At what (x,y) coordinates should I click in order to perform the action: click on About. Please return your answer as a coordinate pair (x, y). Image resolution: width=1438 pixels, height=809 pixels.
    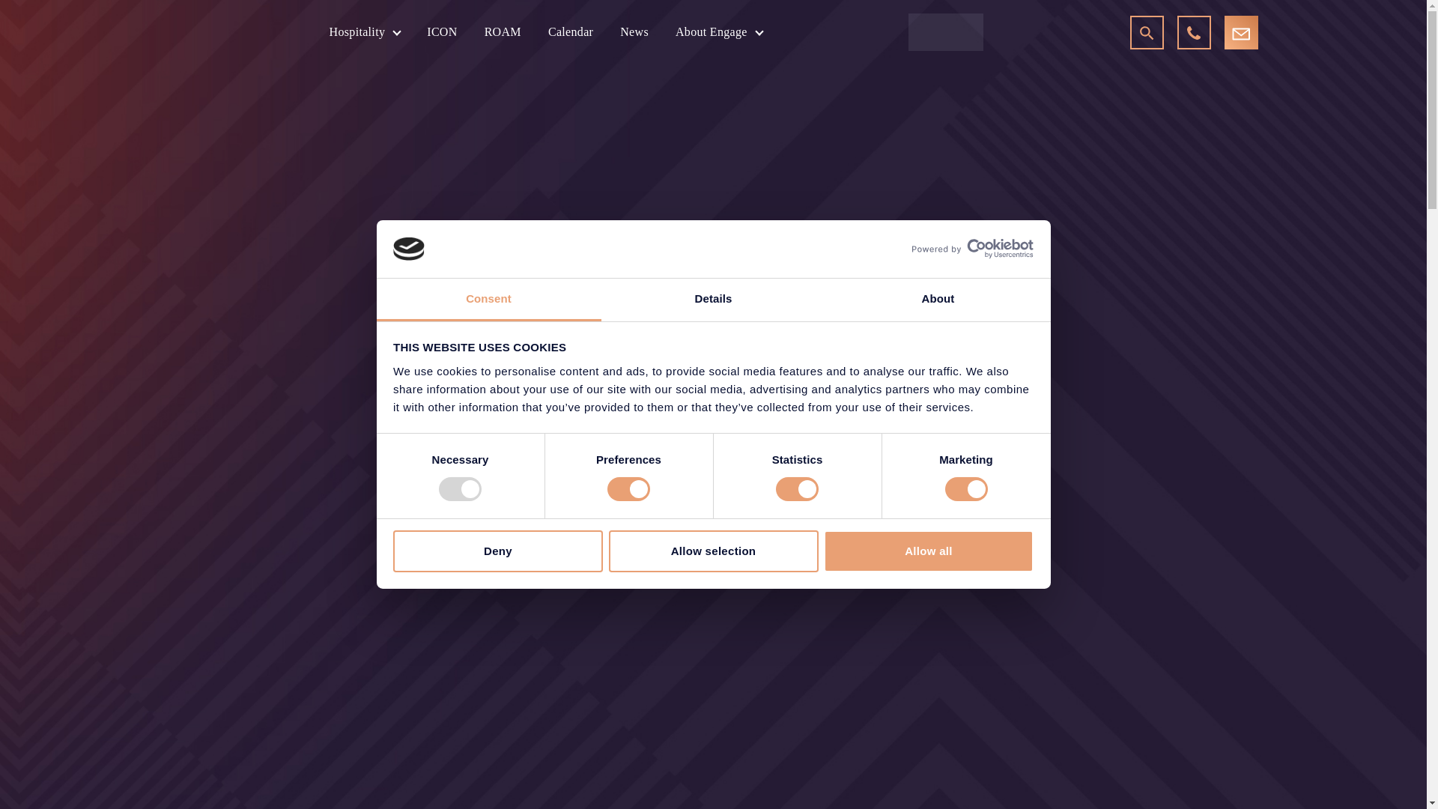
    Looking at the image, I should click on (938, 300).